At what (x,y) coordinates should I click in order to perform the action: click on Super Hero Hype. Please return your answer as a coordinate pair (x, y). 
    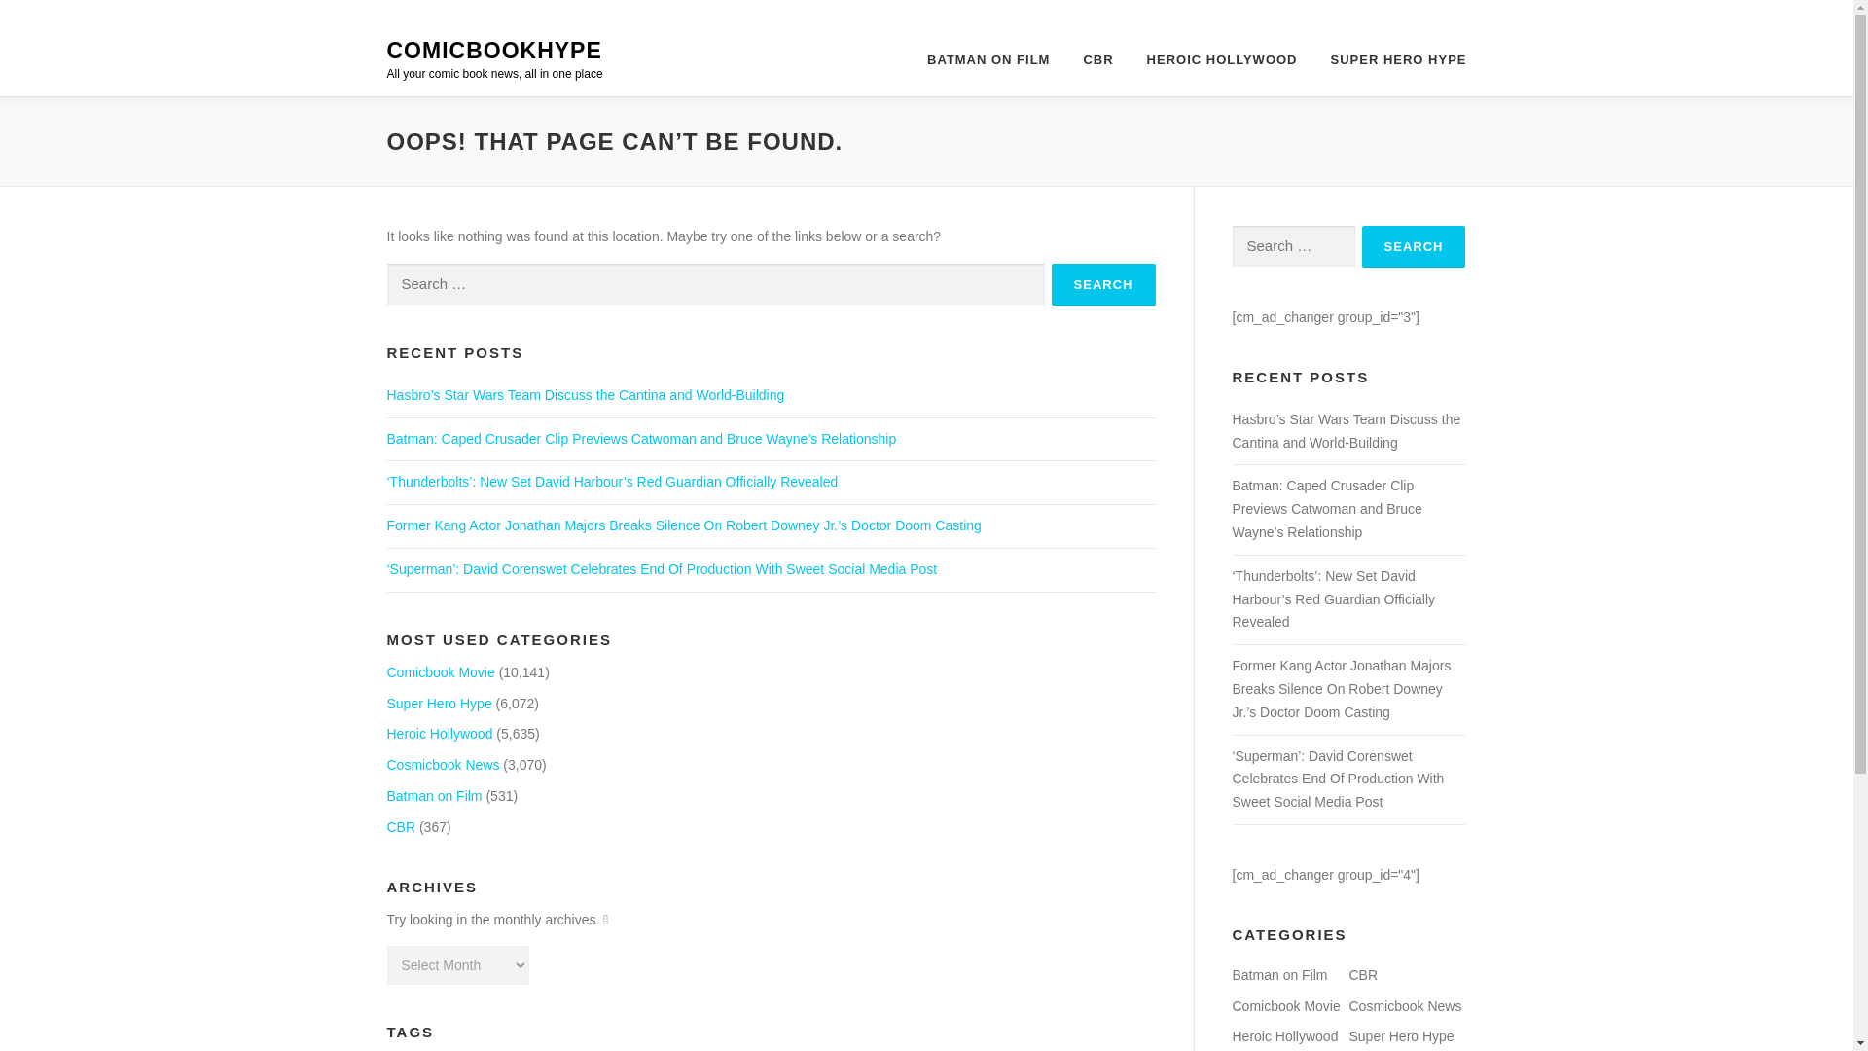
    Looking at the image, I should click on (440, 703).